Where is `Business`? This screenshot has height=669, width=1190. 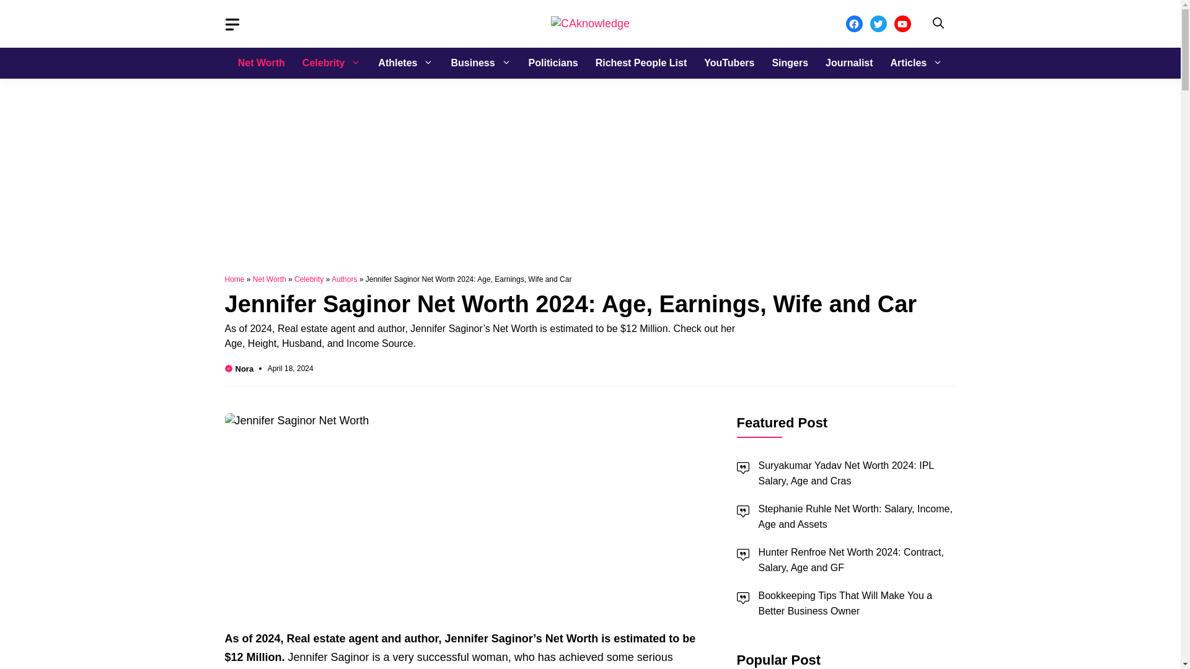
Business is located at coordinates (480, 63).